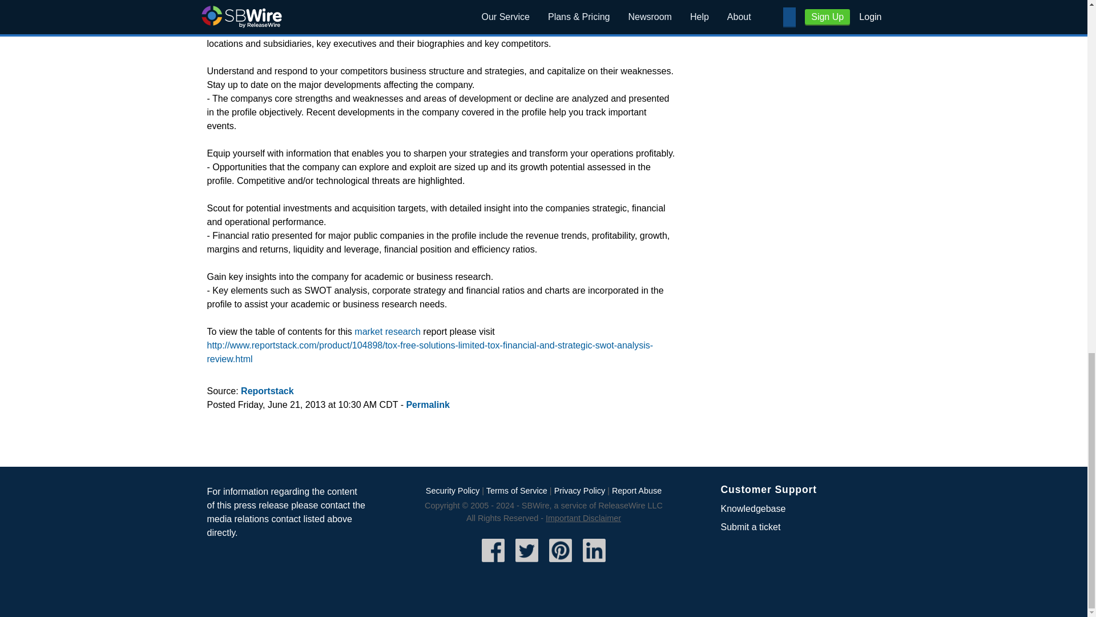  Describe the element at coordinates (427, 404) in the screenshot. I see `Permalink` at that location.